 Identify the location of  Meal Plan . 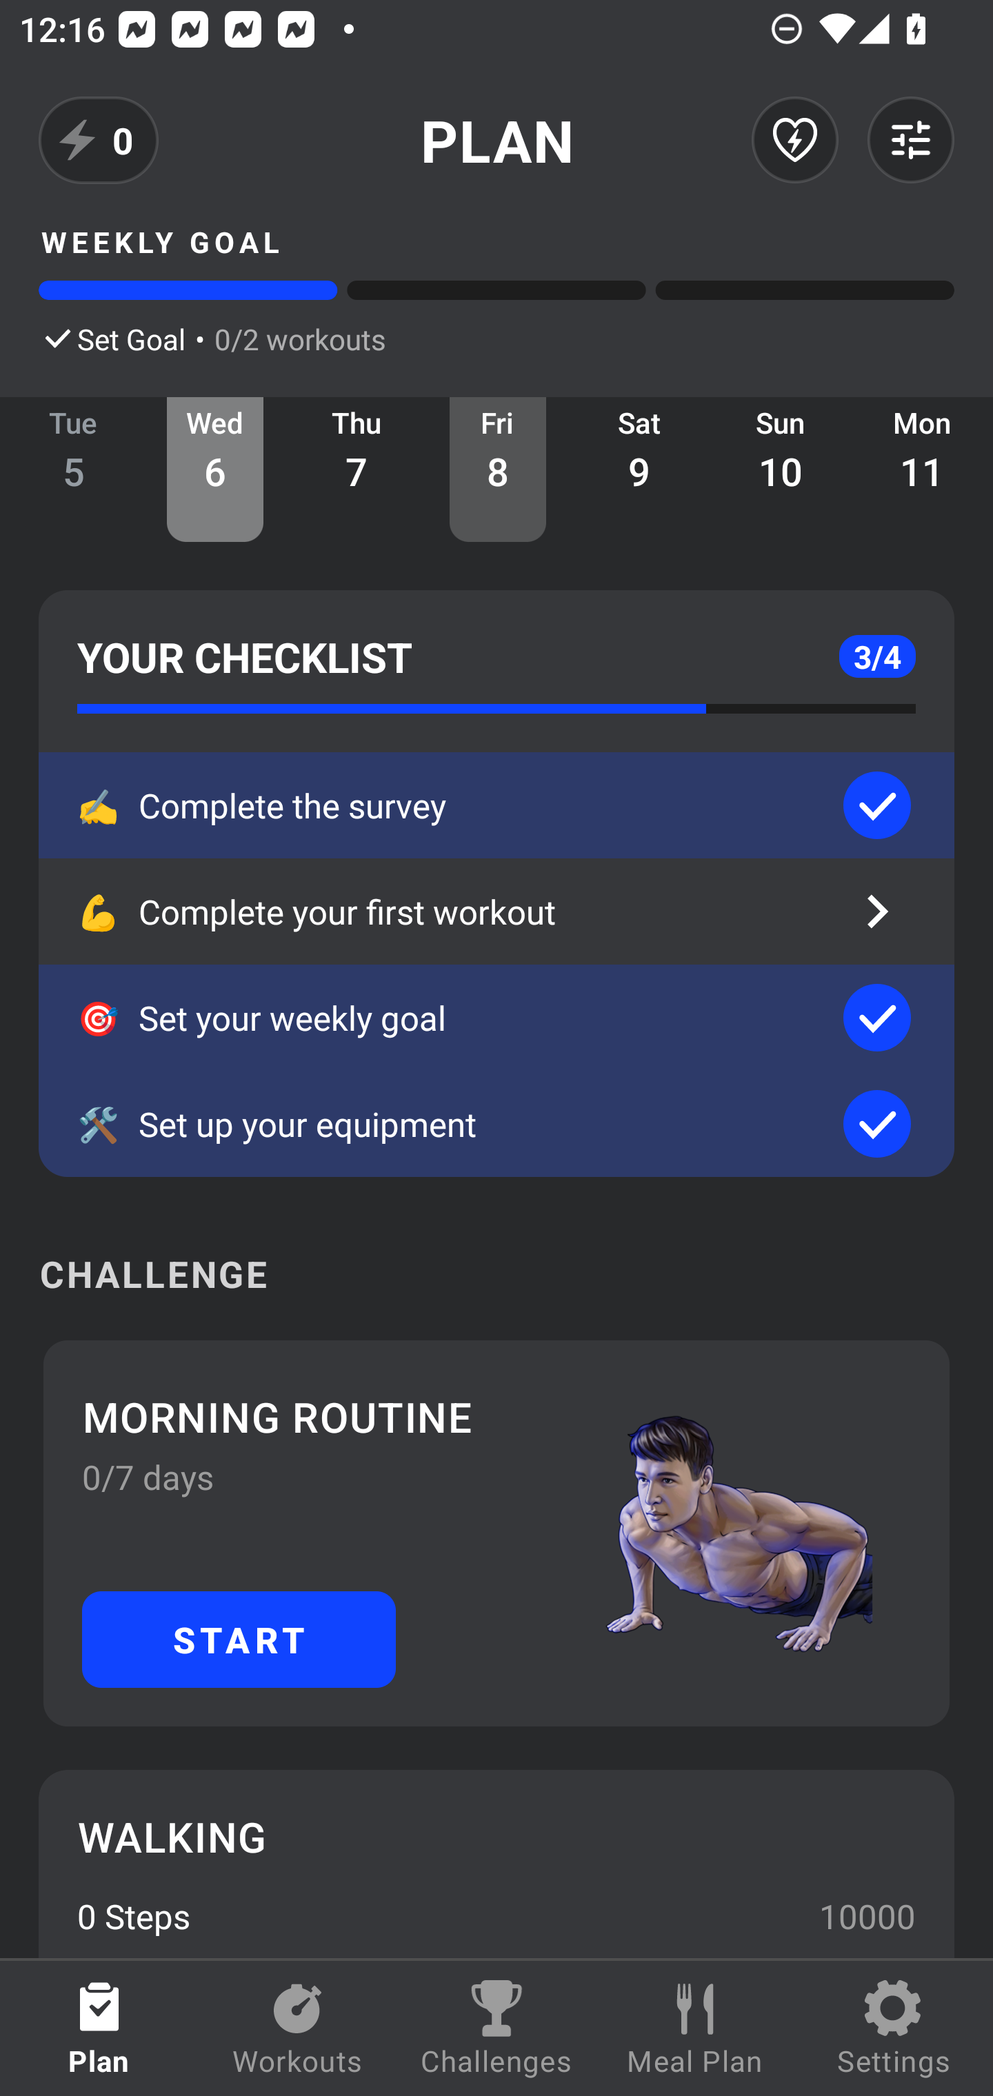
(695, 2028).